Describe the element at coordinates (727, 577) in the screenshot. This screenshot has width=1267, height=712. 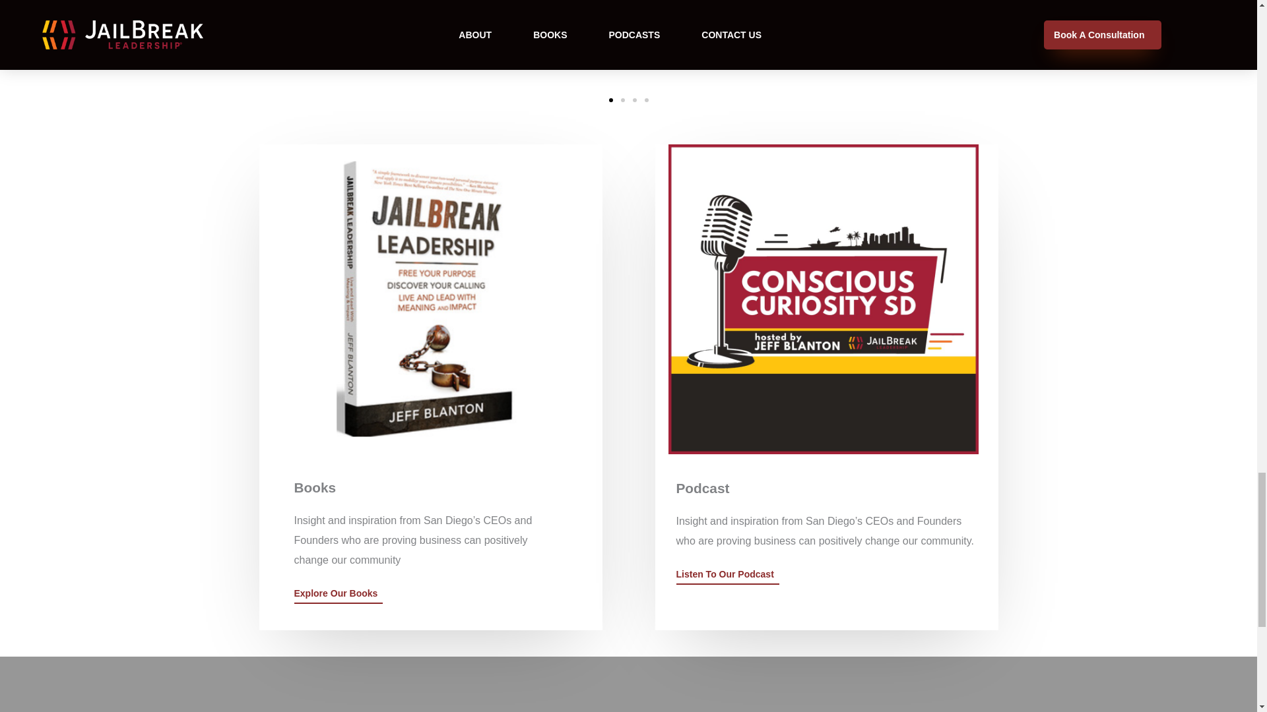
I see `Listen To Our Podcast` at that location.